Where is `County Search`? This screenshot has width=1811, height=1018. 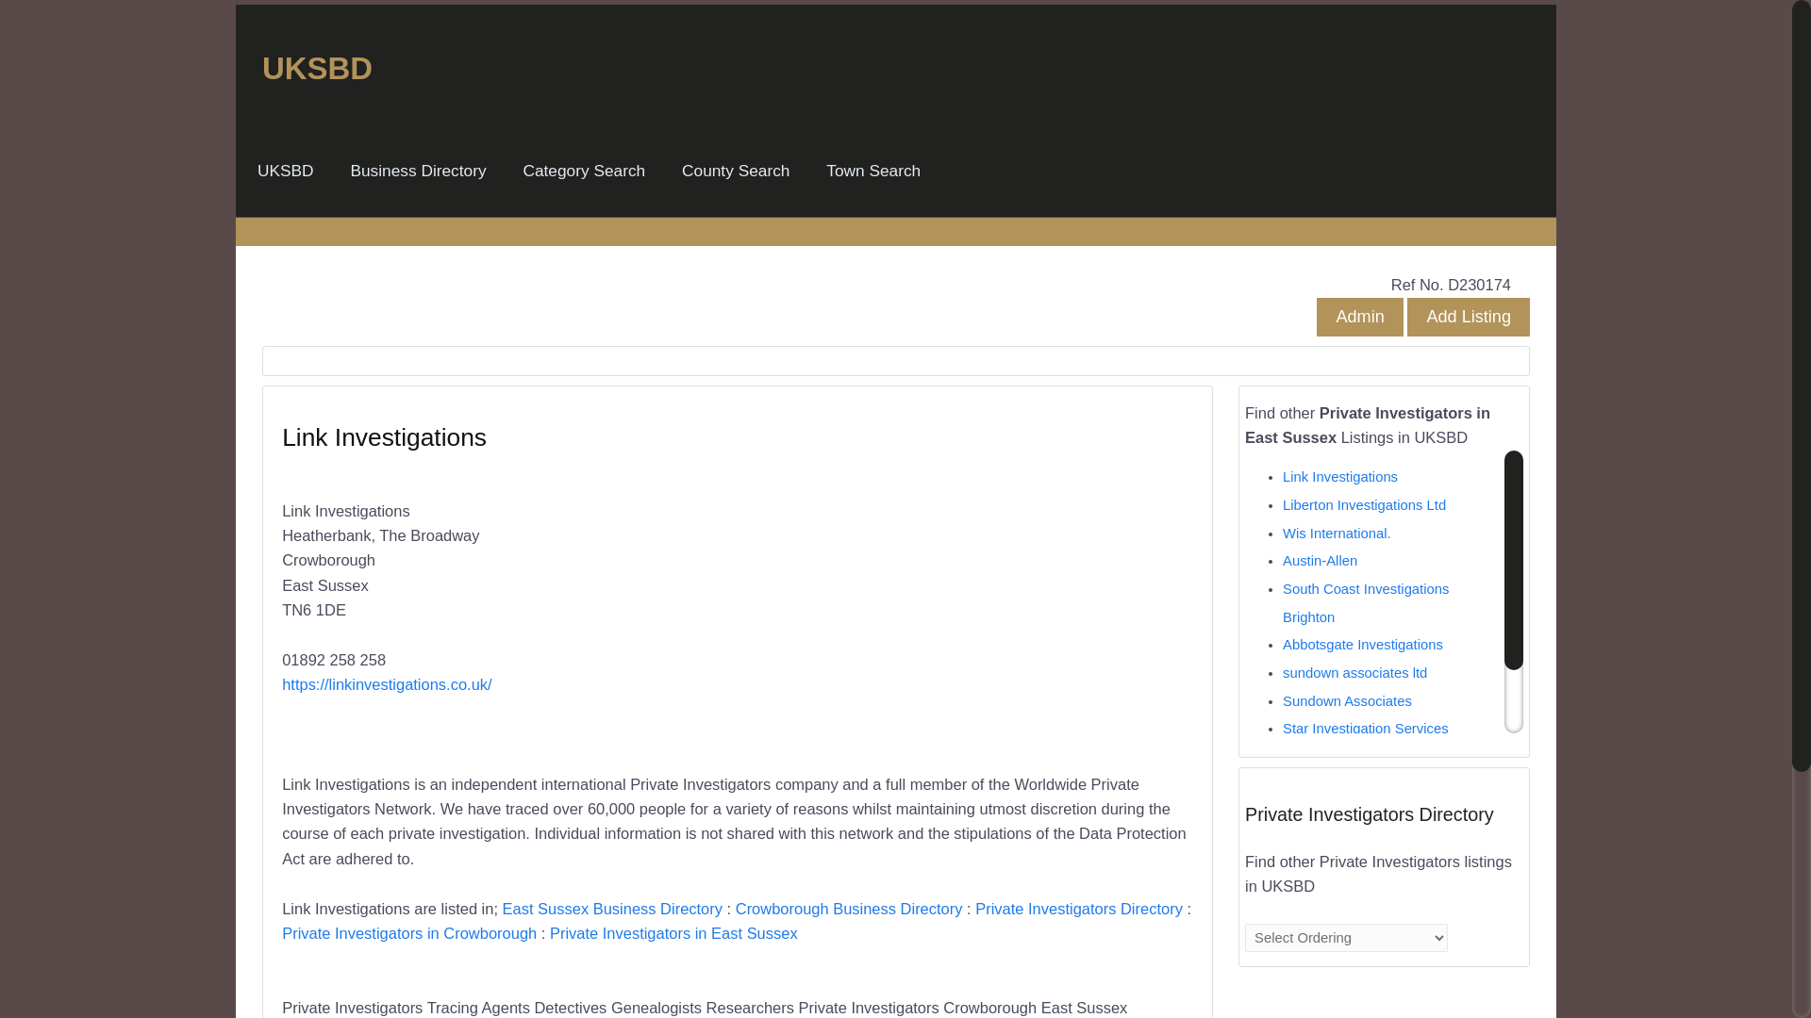
County Search is located at coordinates (735, 171).